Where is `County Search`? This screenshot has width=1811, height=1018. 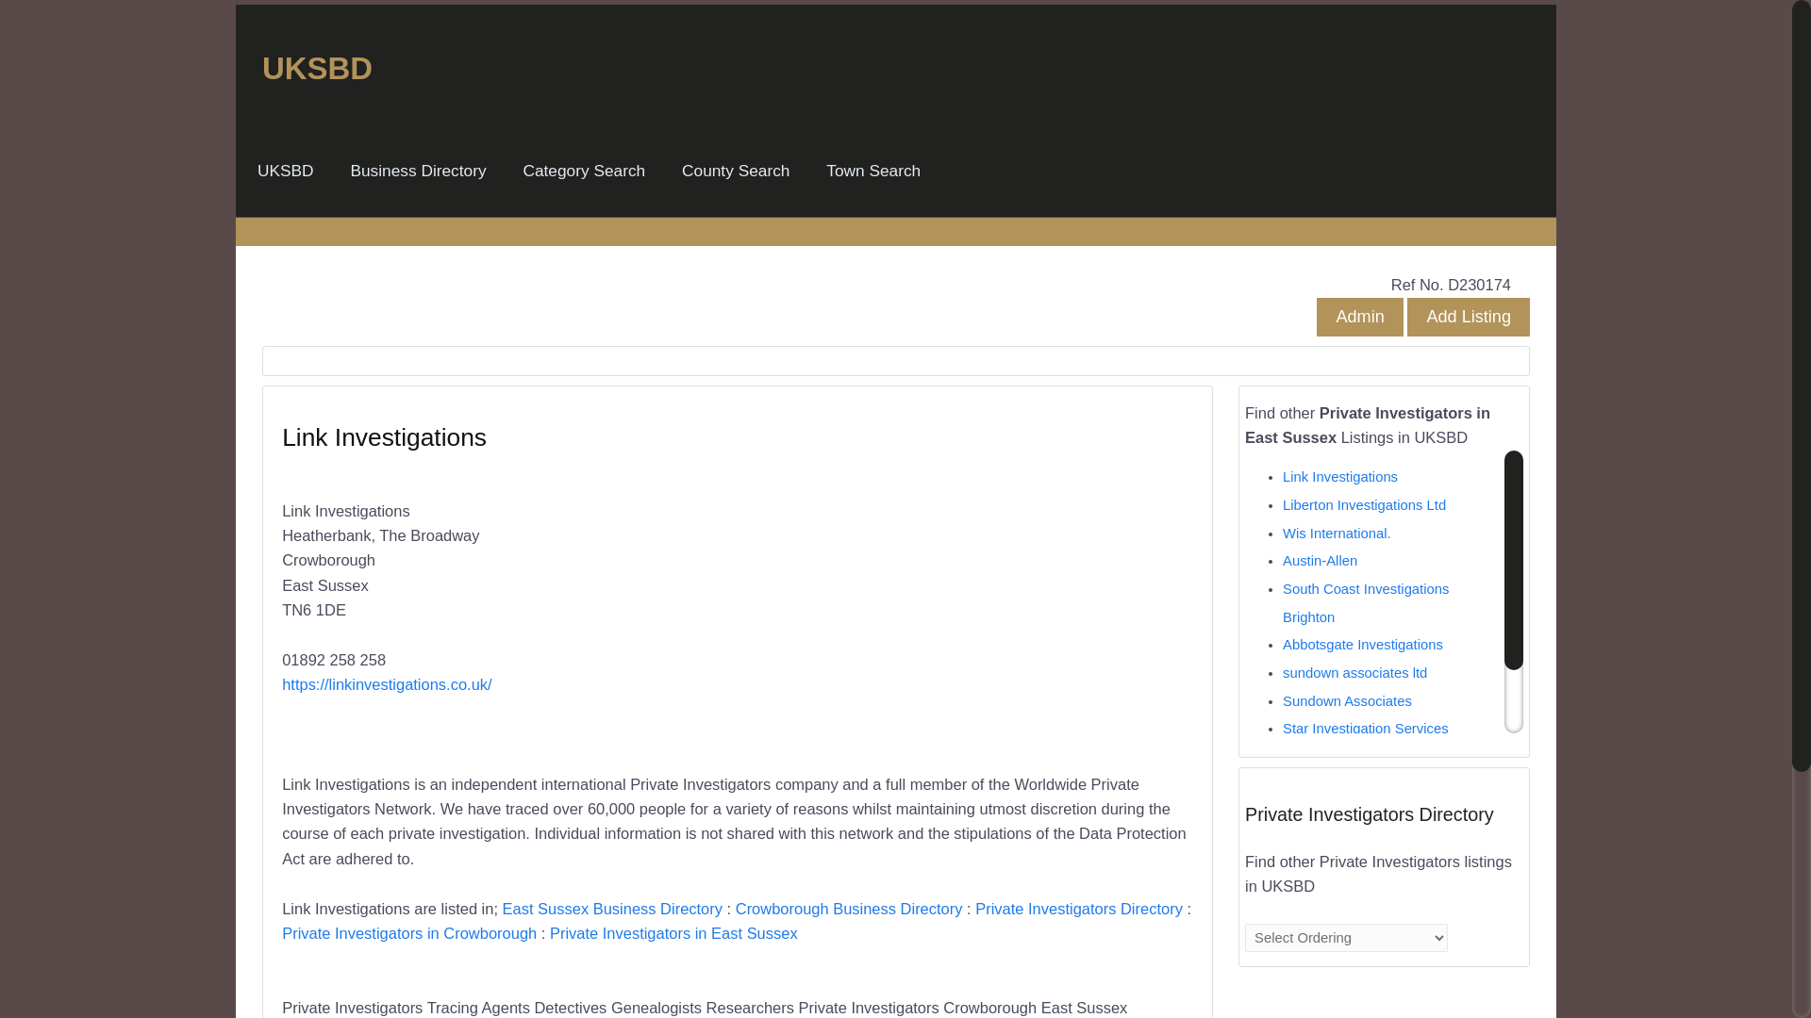
County Search is located at coordinates (735, 171).